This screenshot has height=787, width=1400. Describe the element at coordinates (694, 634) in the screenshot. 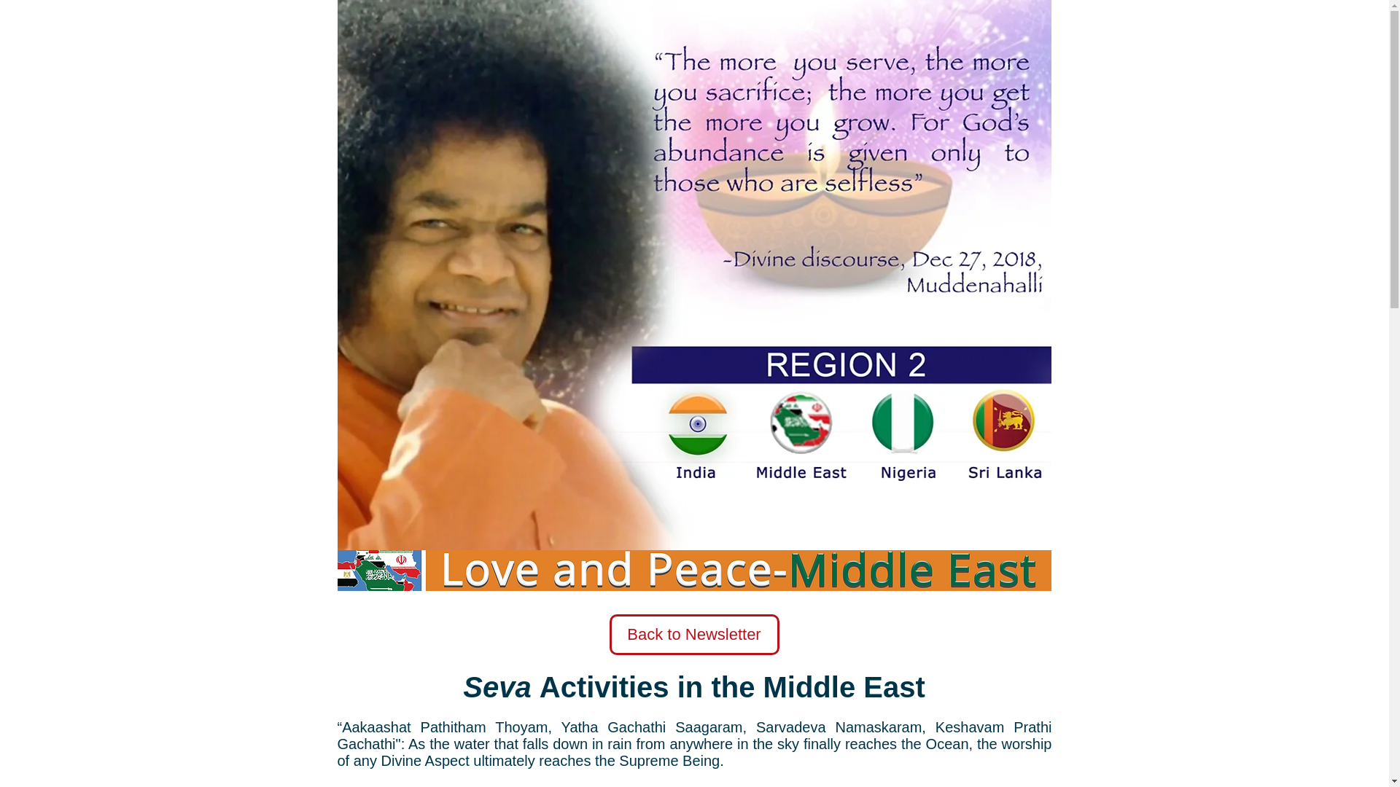

I see `Back to Newsletter` at that location.